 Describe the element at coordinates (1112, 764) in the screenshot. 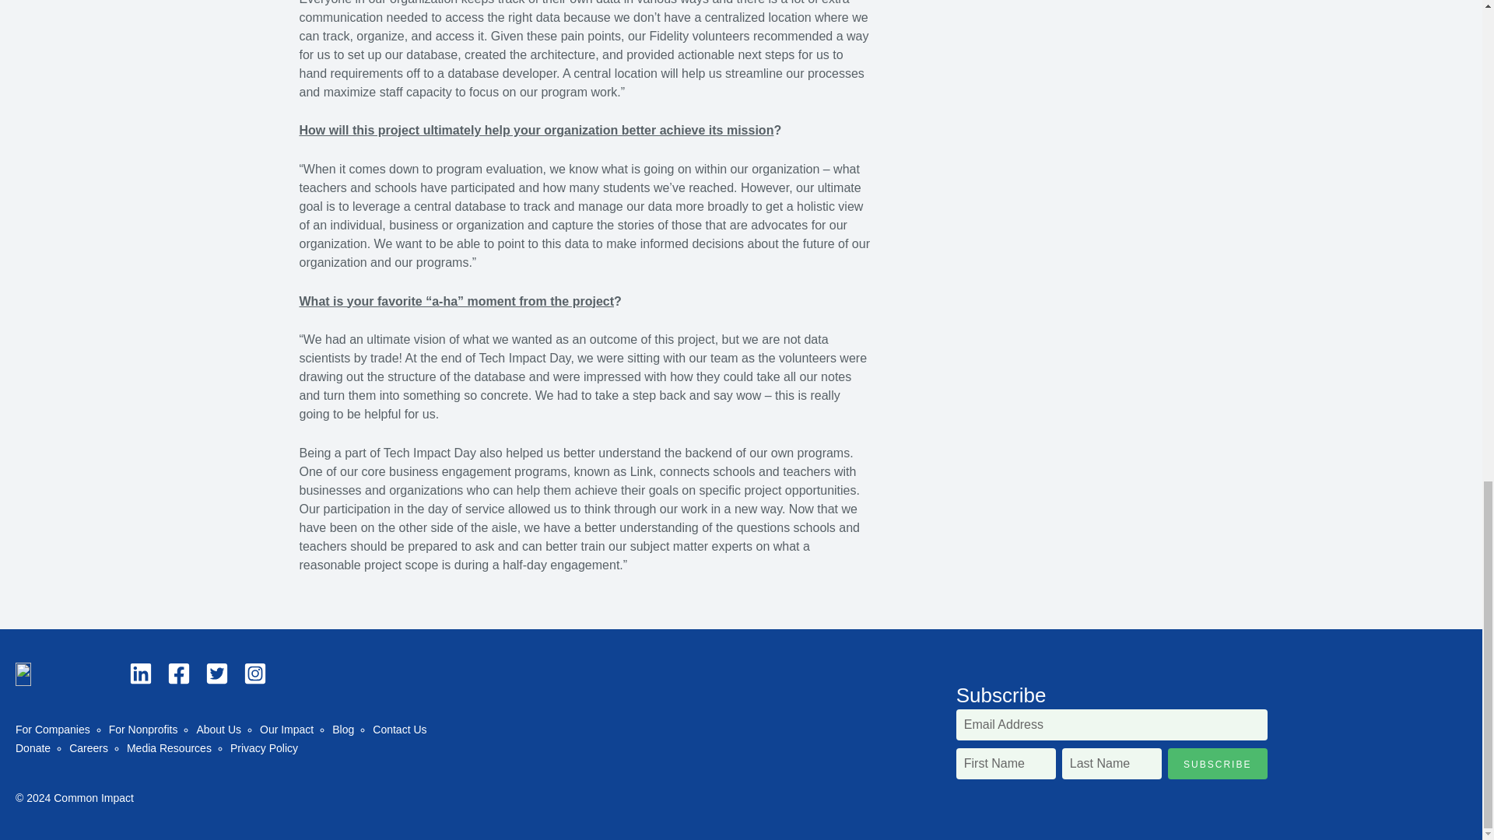

I see `Last Name` at that location.